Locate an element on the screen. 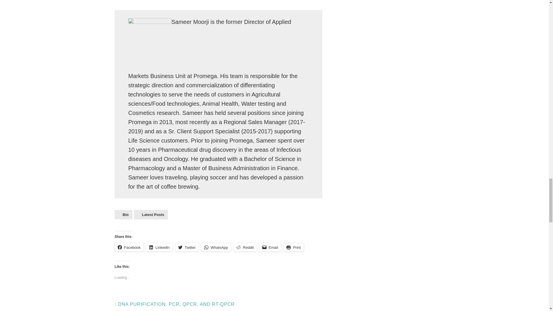 The width and height of the screenshot is (553, 311). Click to share on Reddit is located at coordinates (245, 247).